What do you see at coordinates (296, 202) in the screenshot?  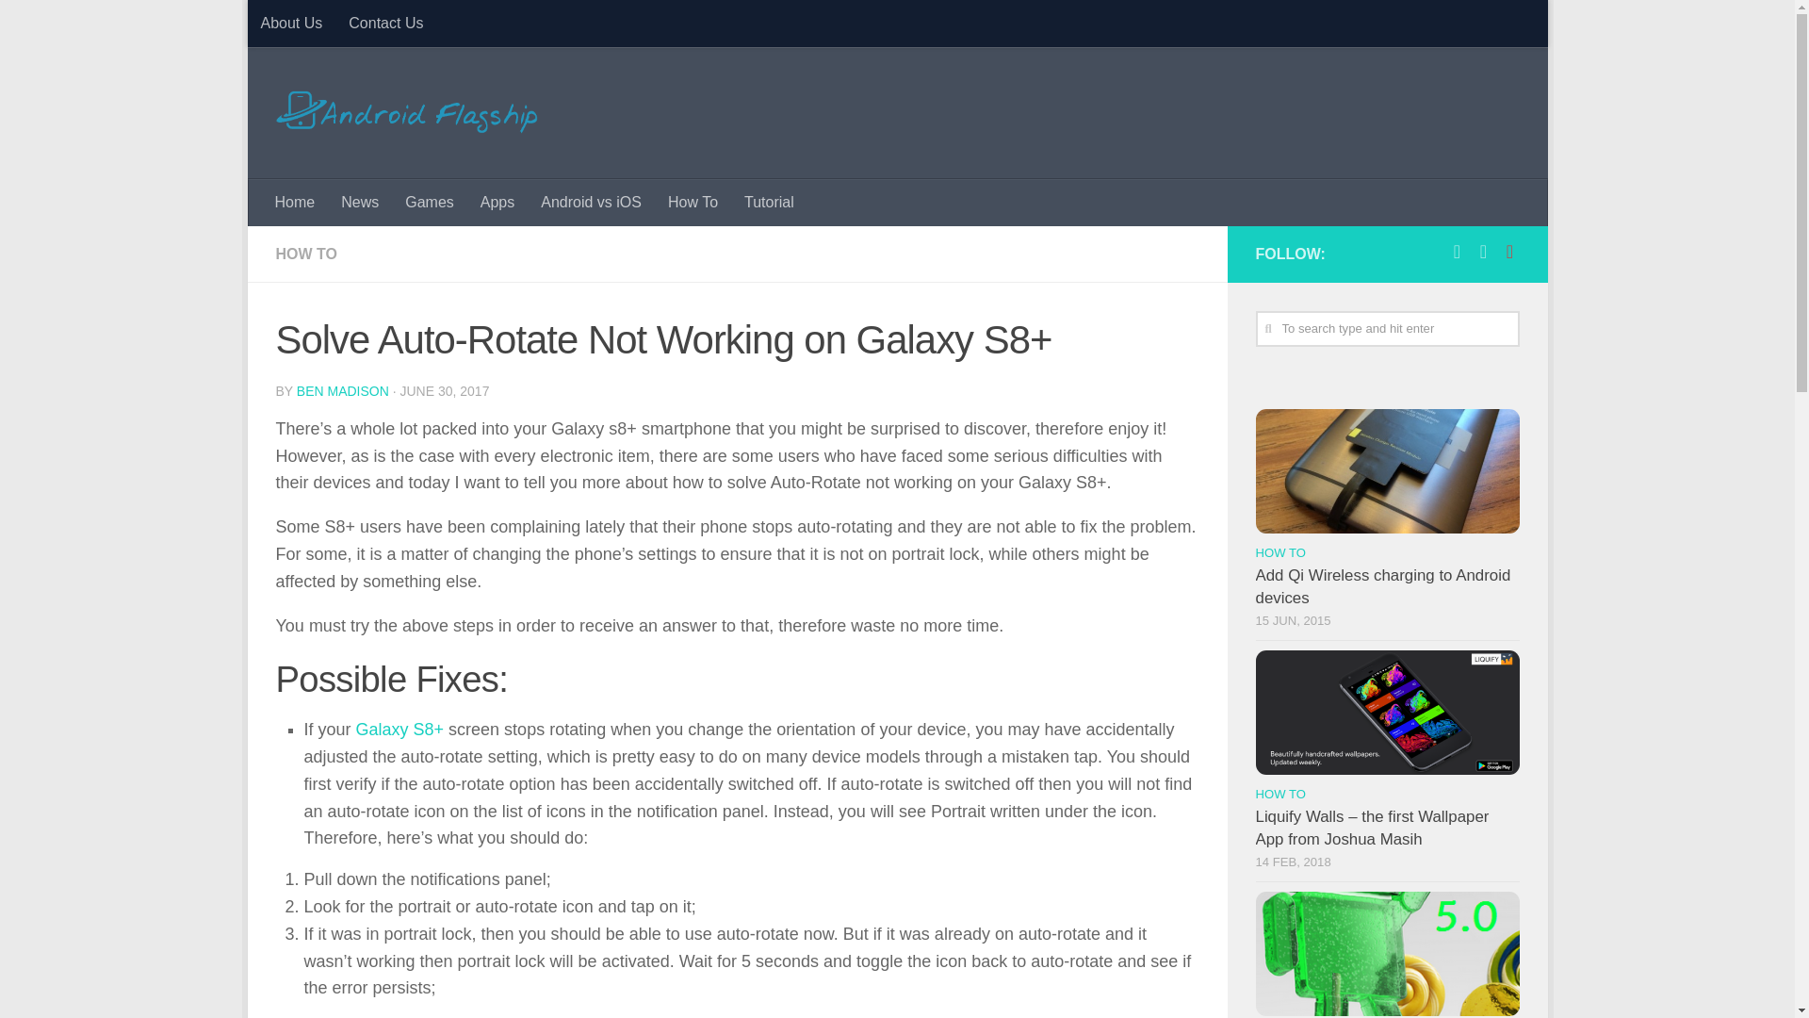 I see `Home` at bounding box center [296, 202].